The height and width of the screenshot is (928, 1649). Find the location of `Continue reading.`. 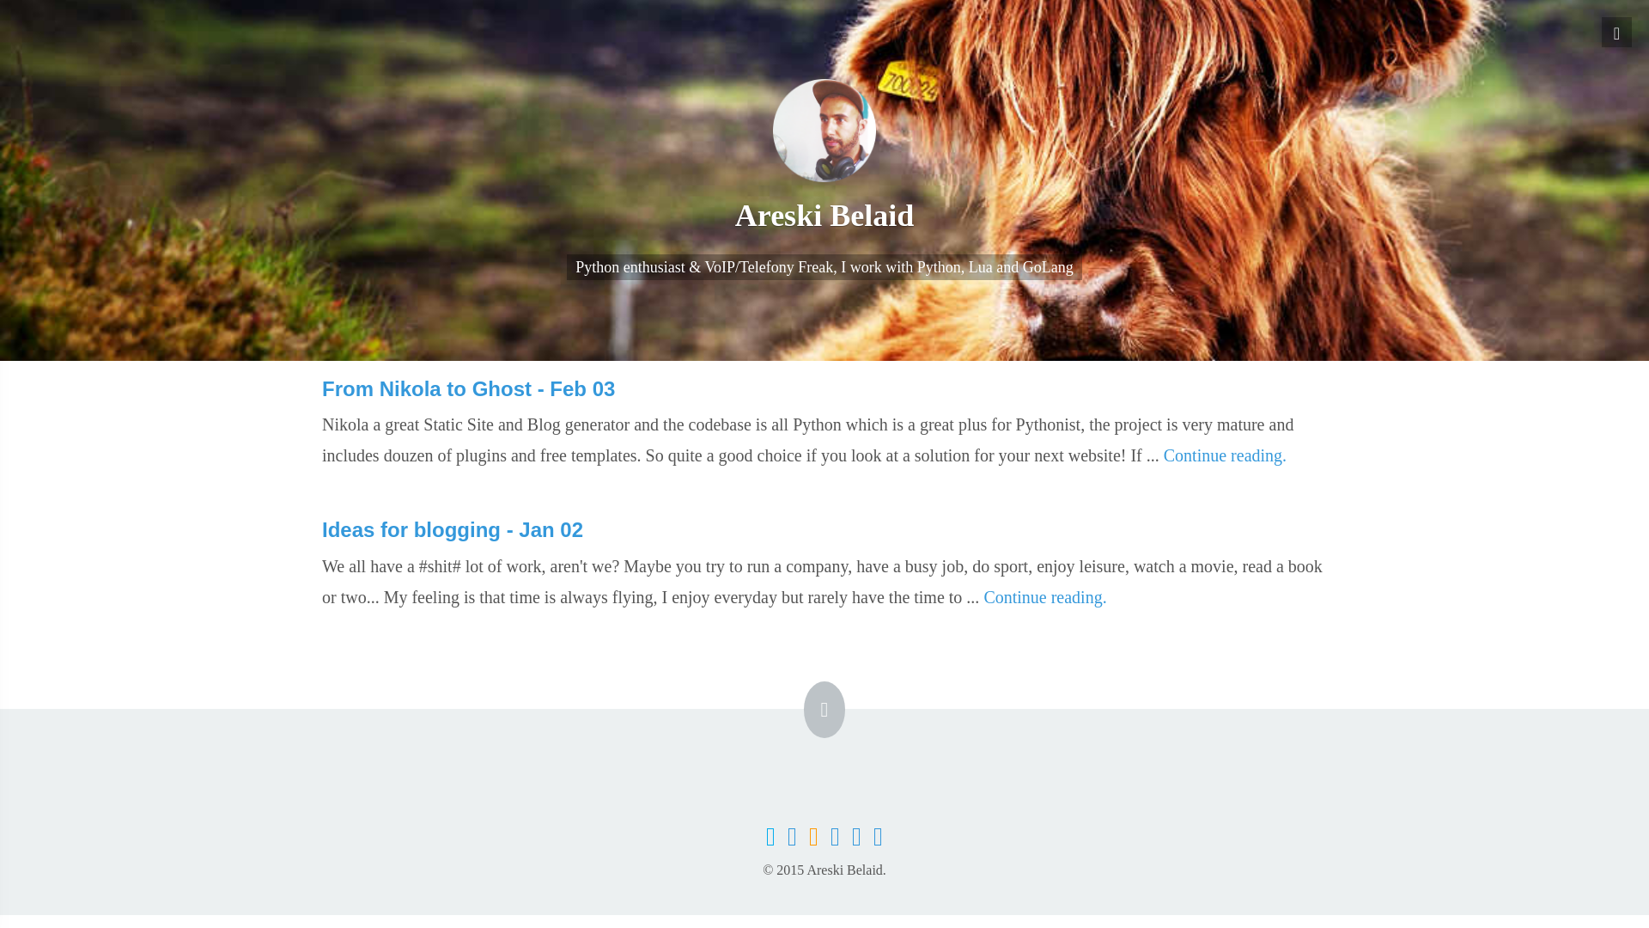

Continue reading. is located at coordinates (1225, 455).